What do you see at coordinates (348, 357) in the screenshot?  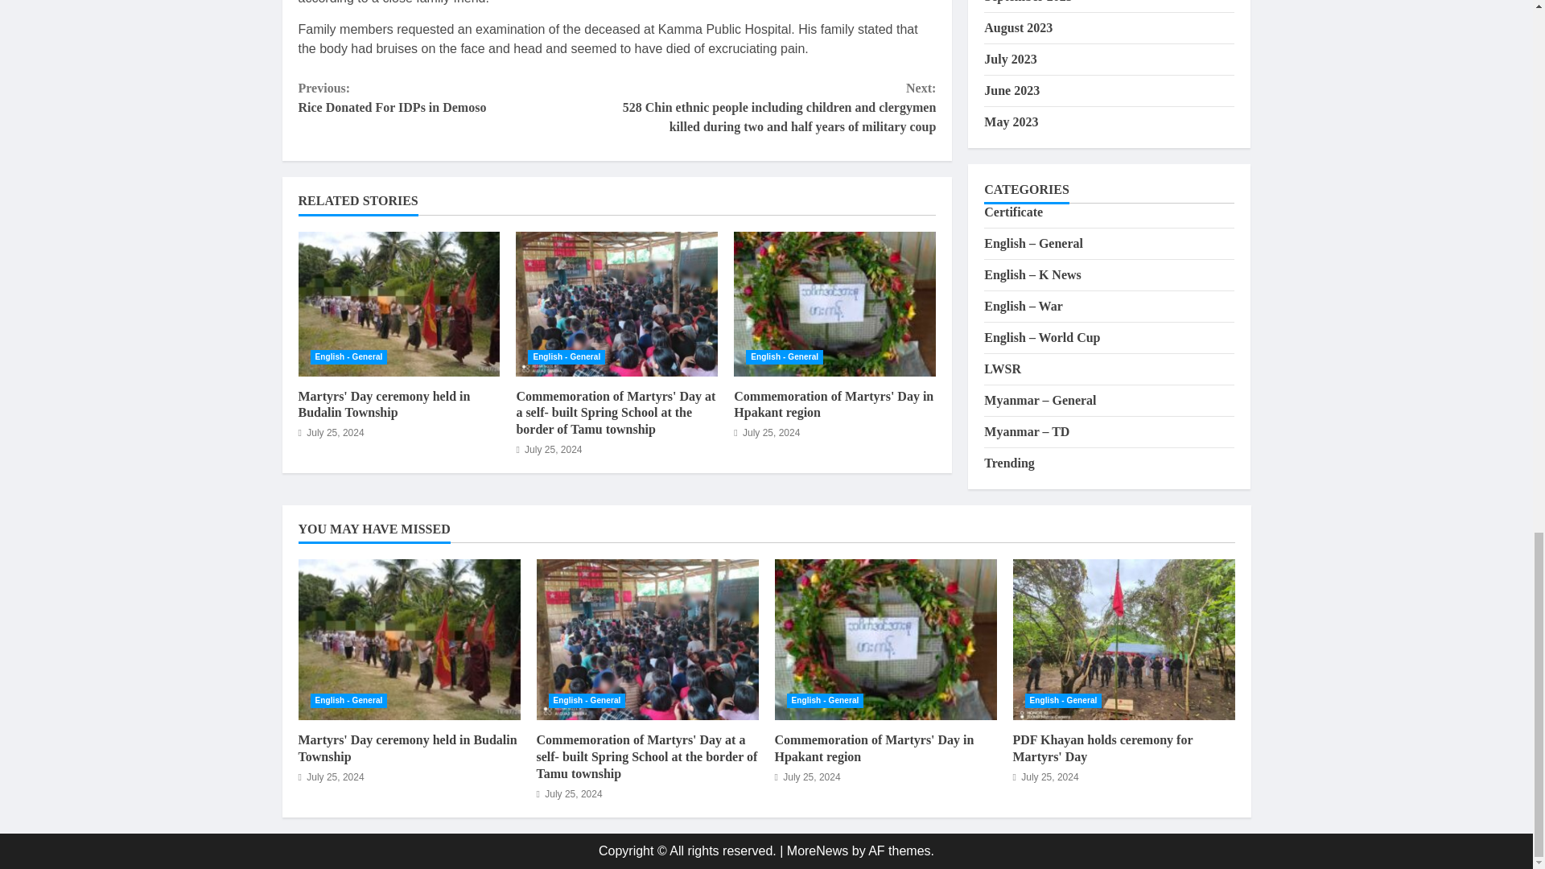 I see `Commemoration of Martyrs' Day in Hpakant region` at bounding box center [348, 357].